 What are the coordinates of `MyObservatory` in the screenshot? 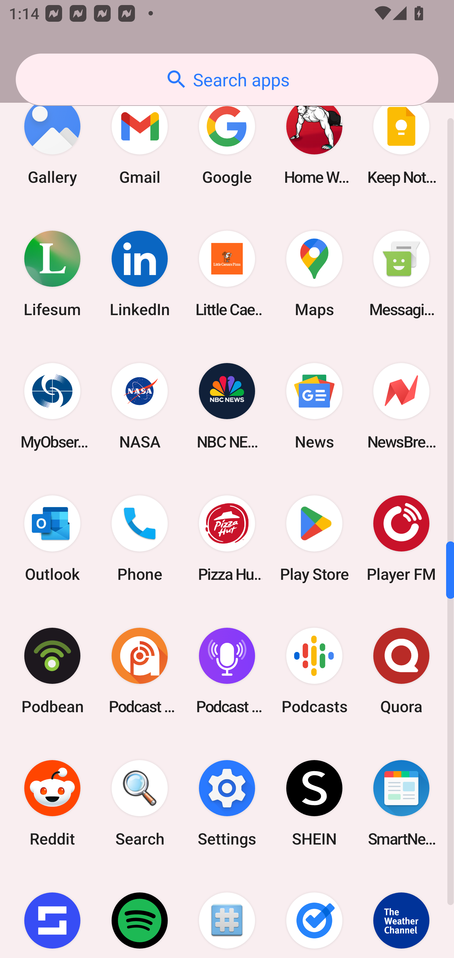 It's located at (52, 406).